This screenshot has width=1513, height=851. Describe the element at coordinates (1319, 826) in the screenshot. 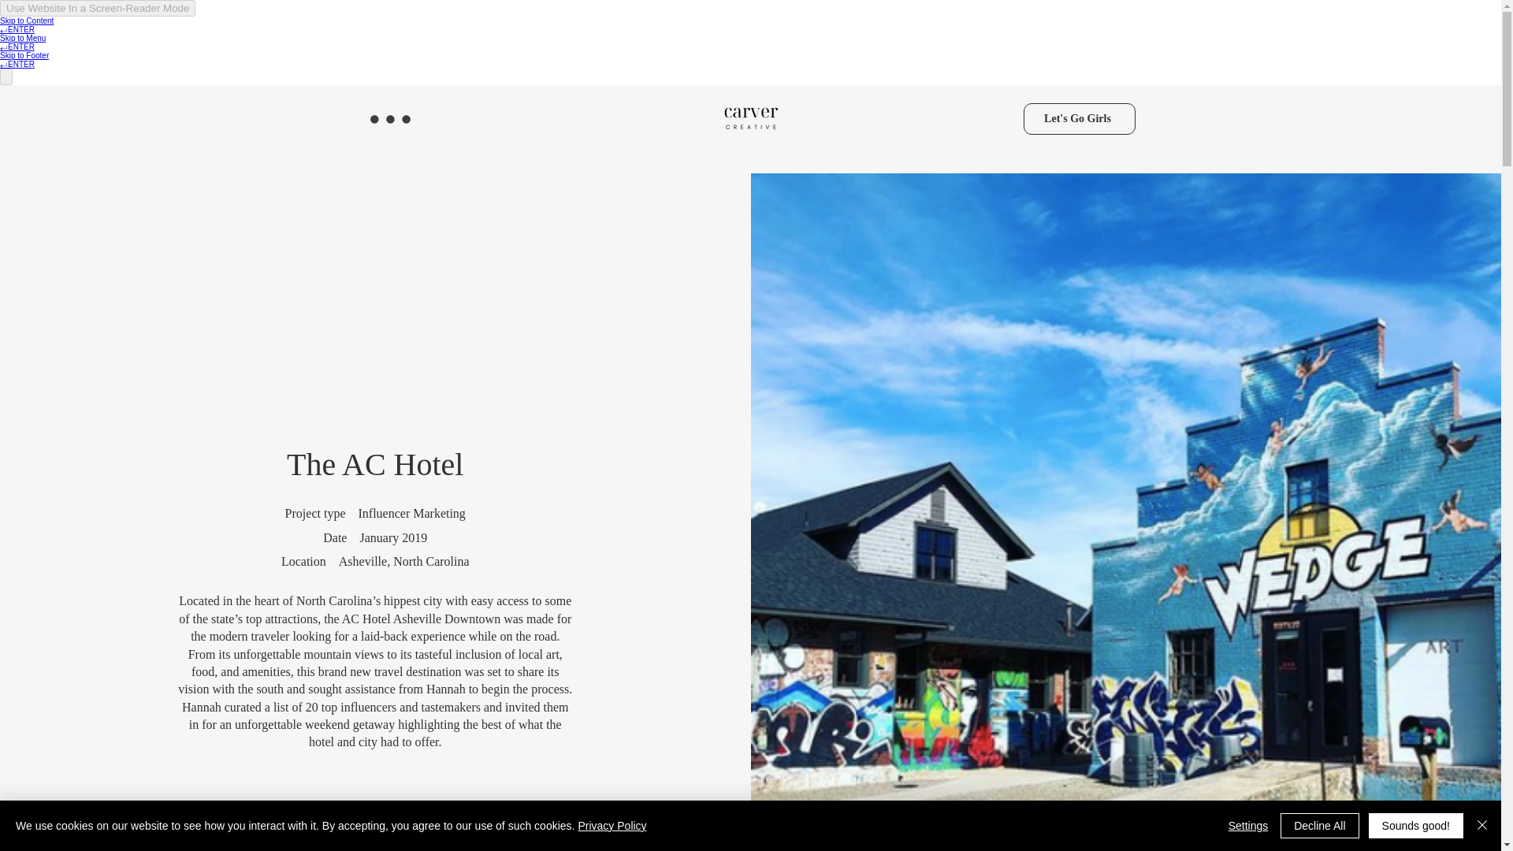

I see `Decline All` at that location.